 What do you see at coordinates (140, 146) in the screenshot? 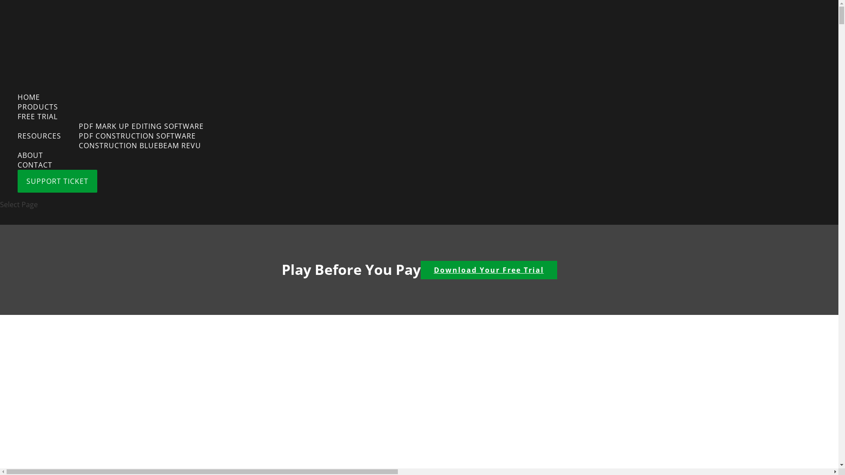
I see `CONSTRUCTION BLUEBEAM REVU` at bounding box center [140, 146].